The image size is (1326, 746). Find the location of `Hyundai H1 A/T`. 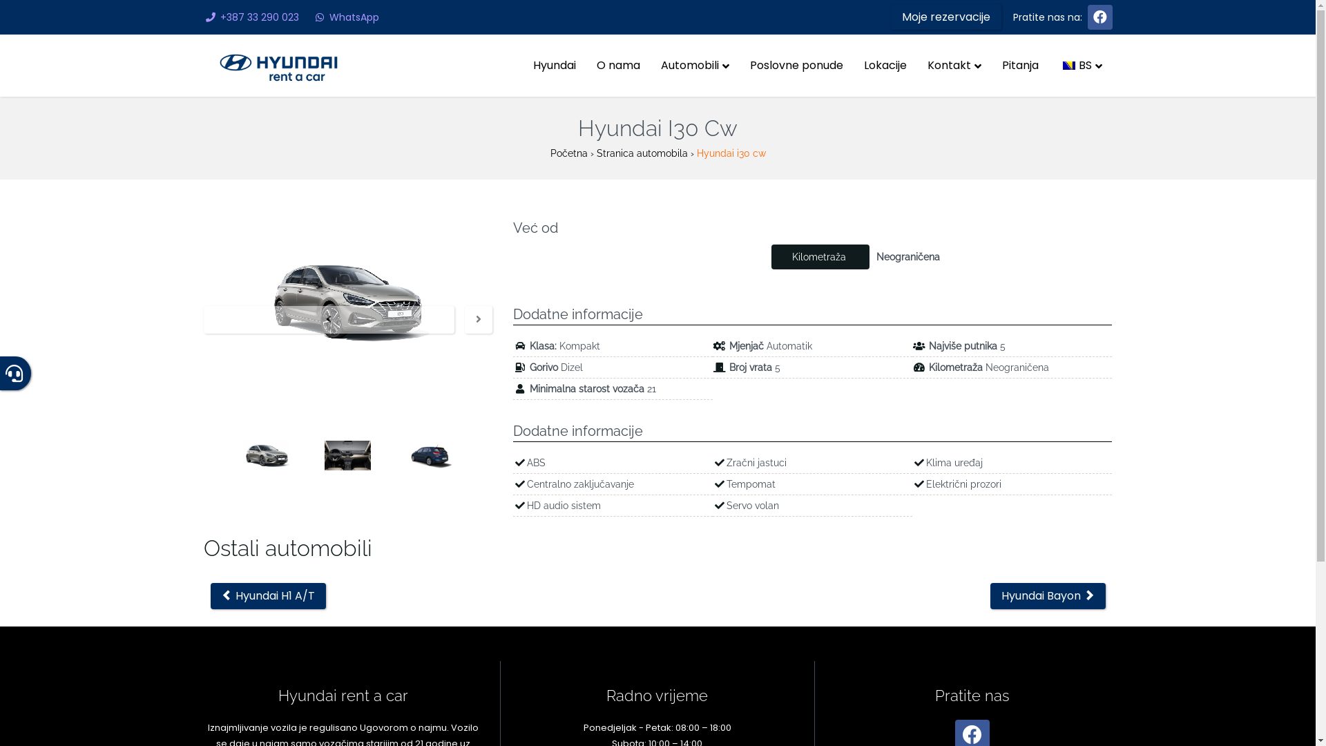

Hyundai H1 A/T is located at coordinates (268, 596).